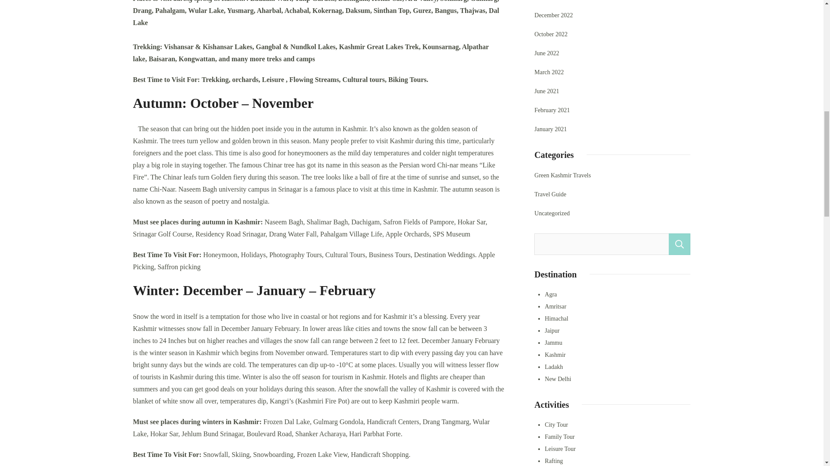  Describe the element at coordinates (549, 72) in the screenshot. I see `March 2022` at that location.